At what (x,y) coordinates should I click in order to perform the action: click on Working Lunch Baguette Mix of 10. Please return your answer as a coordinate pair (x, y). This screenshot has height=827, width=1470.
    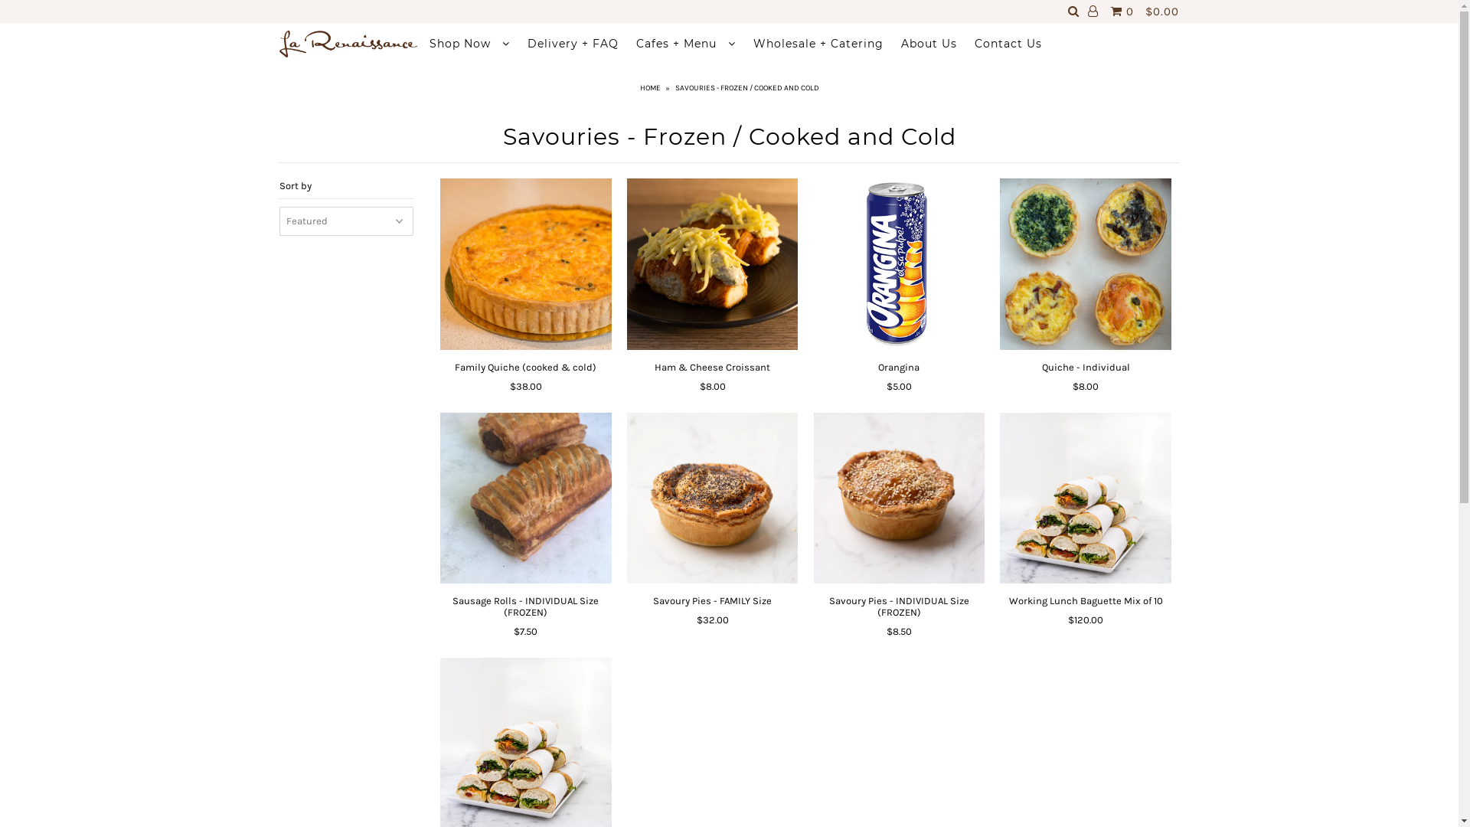
    Looking at the image, I should click on (1086, 600).